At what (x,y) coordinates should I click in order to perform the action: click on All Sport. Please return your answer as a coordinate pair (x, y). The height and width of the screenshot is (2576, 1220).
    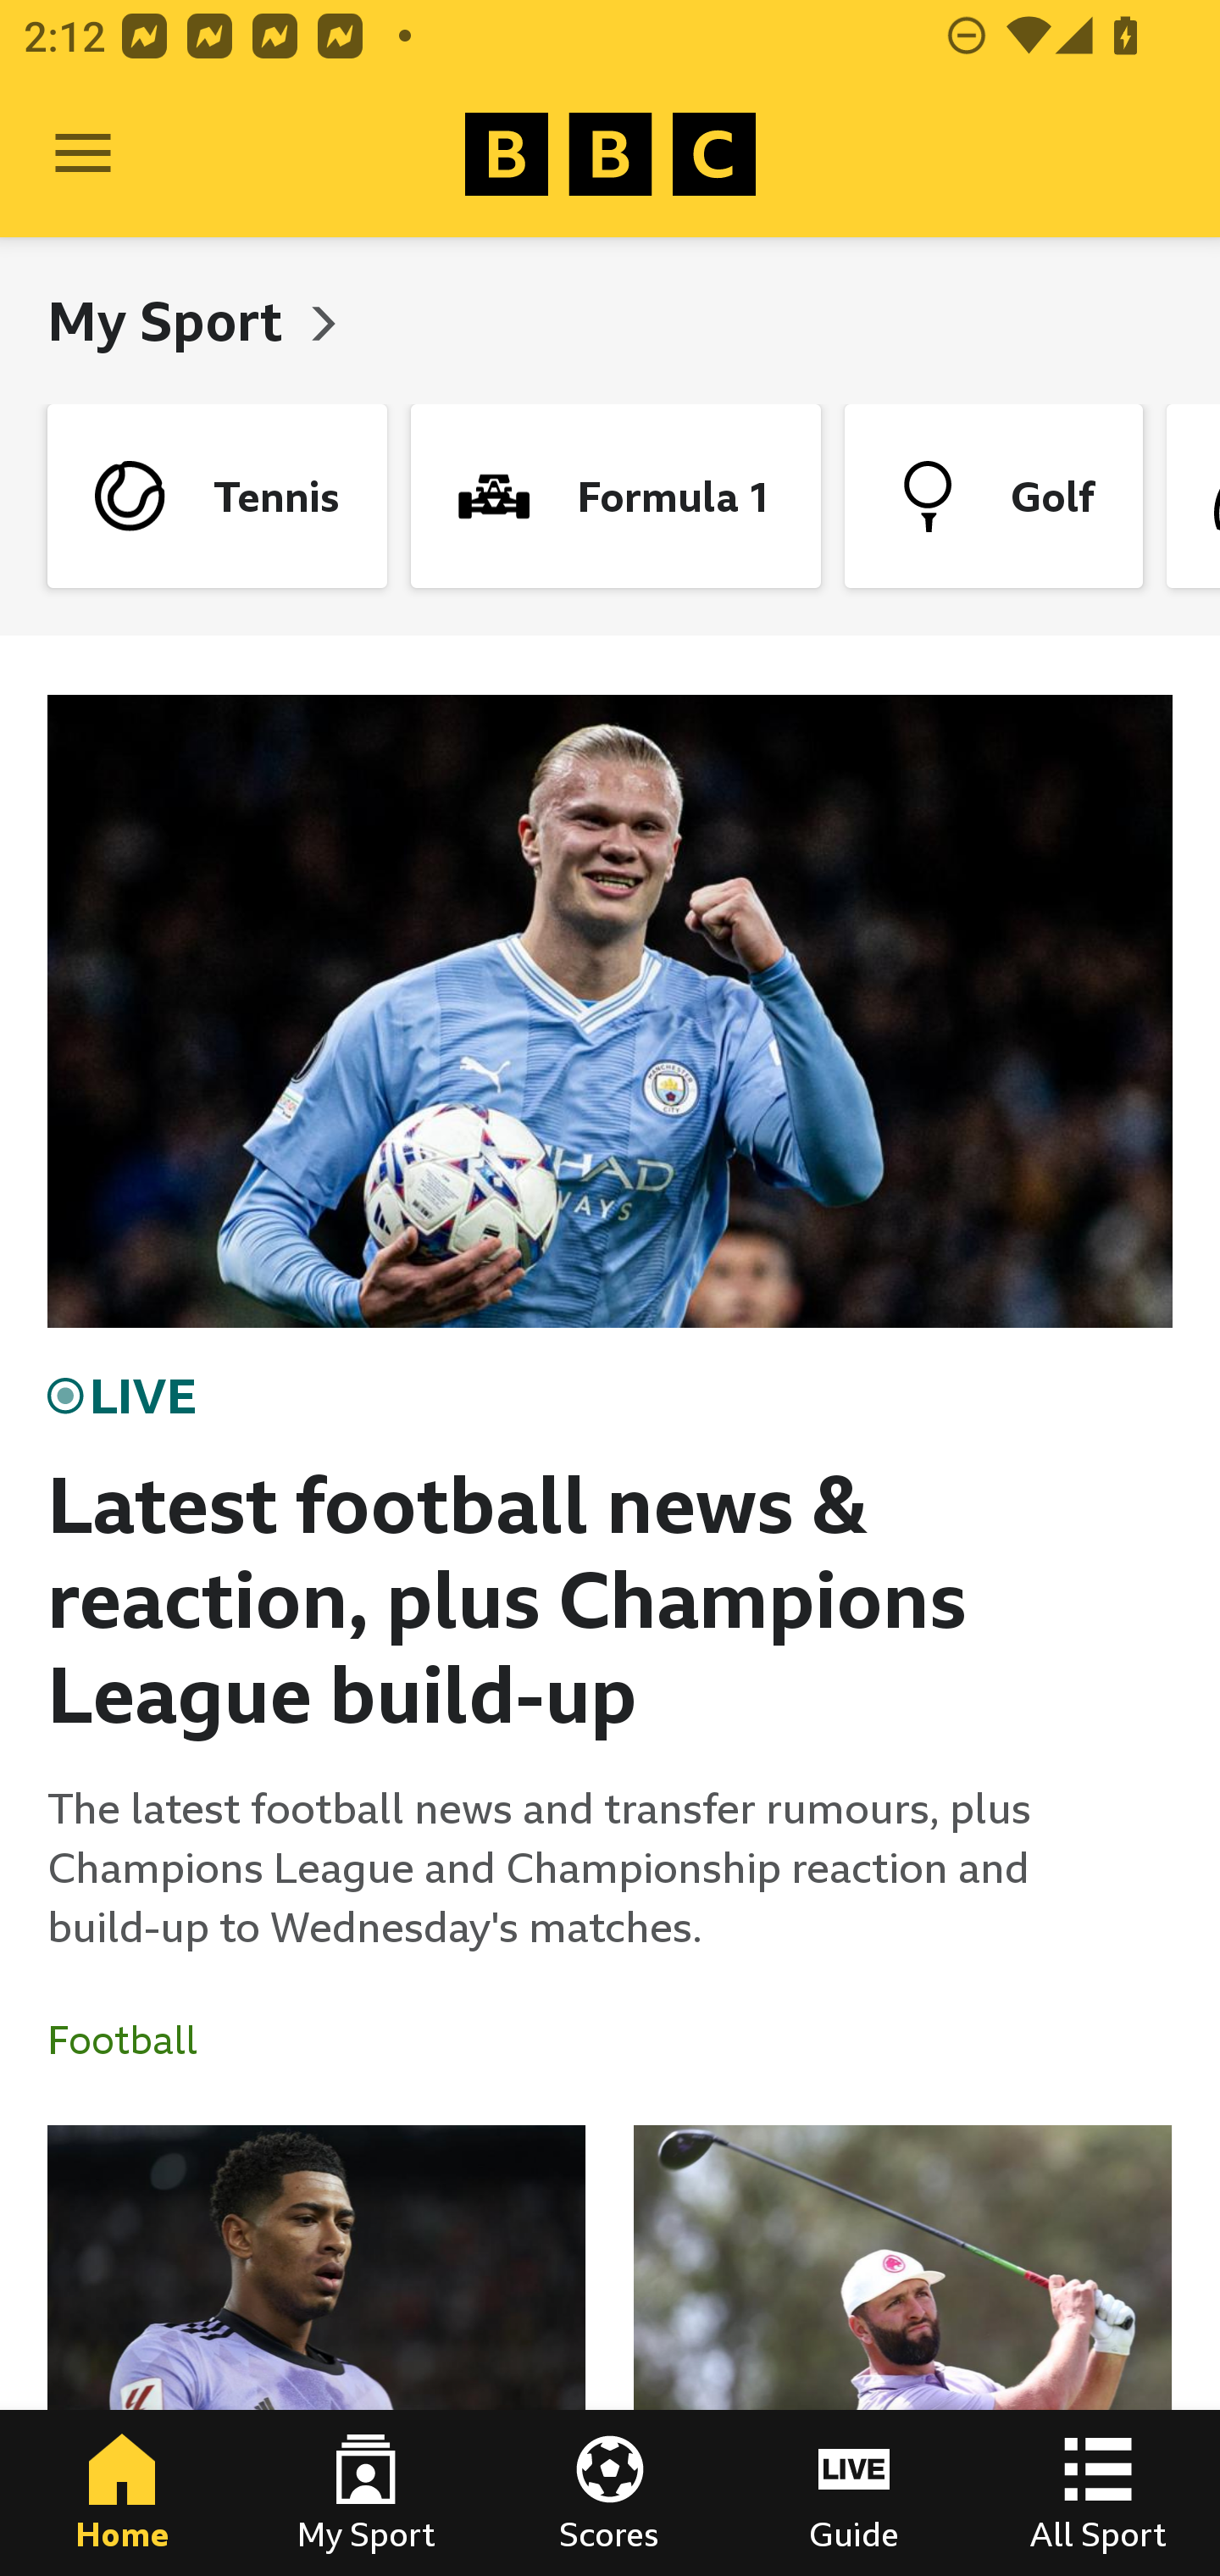
    Looking at the image, I should click on (1098, 2493).